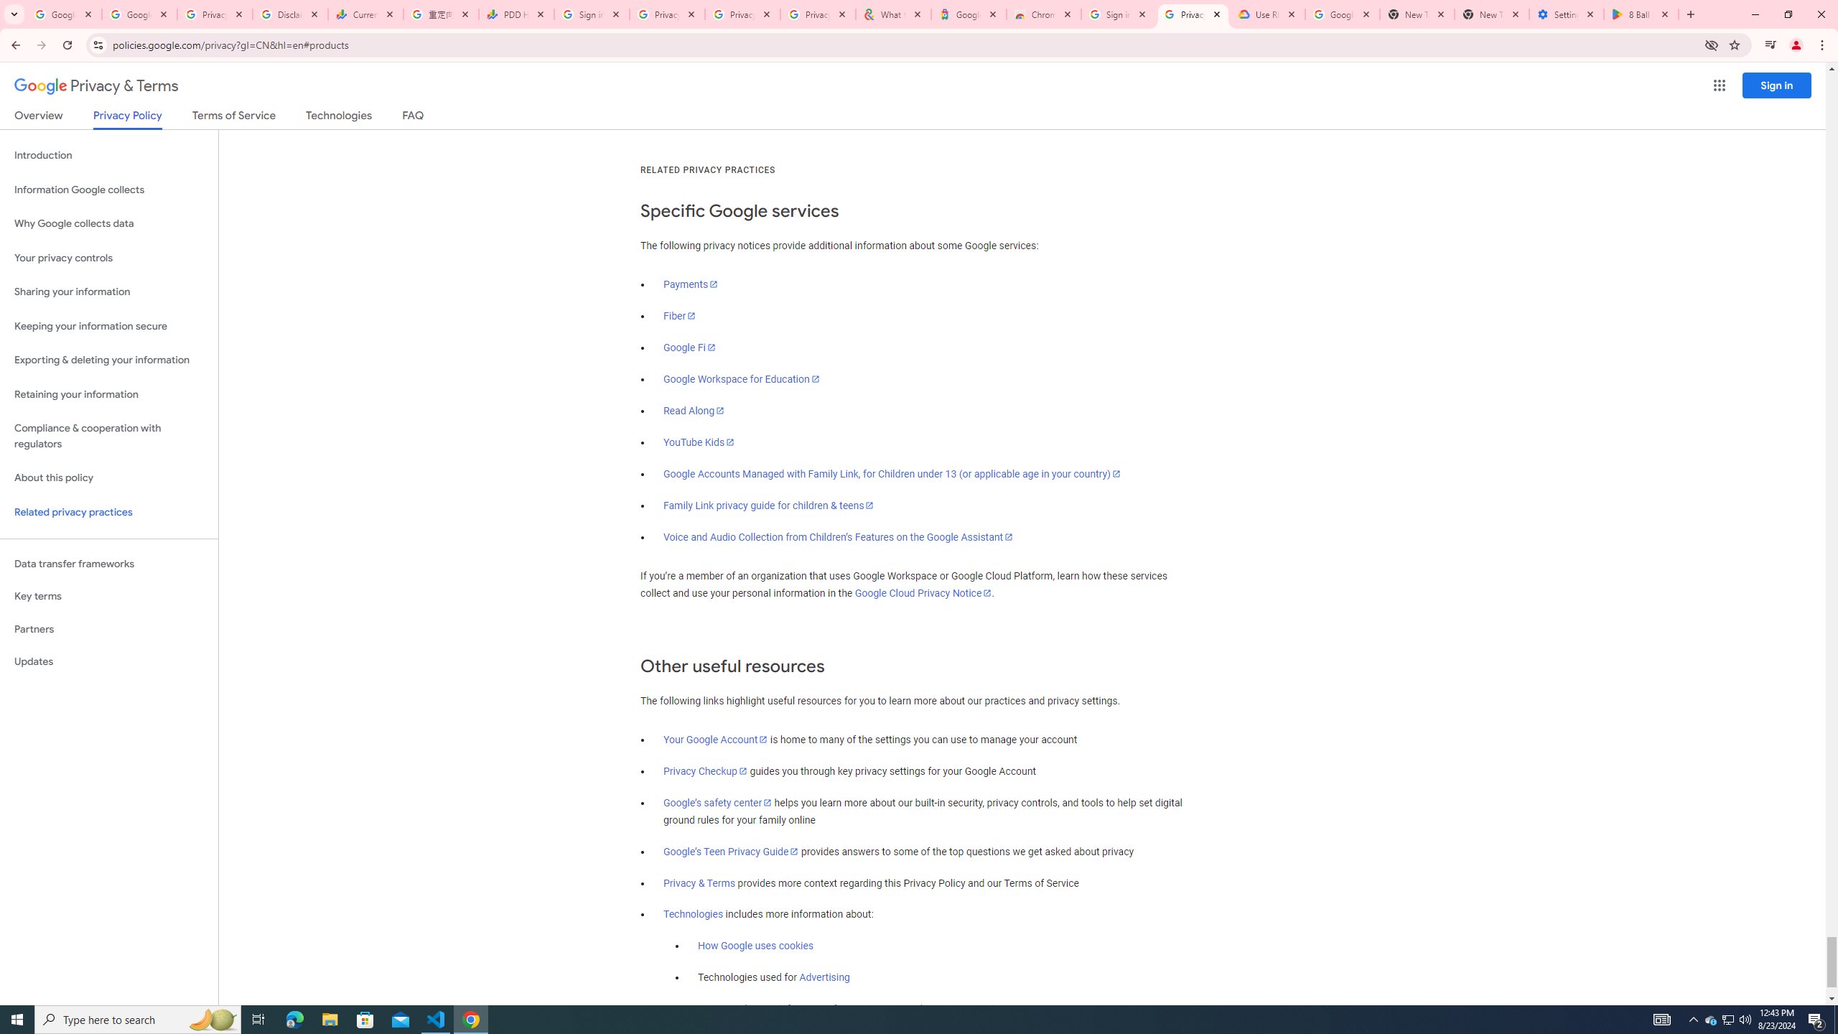 The height and width of the screenshot is (1034, 1838). What do you see at coordinates (109, 224) in the screenshot?
I see `Why Google collects data` at bounding box center [109, 224].